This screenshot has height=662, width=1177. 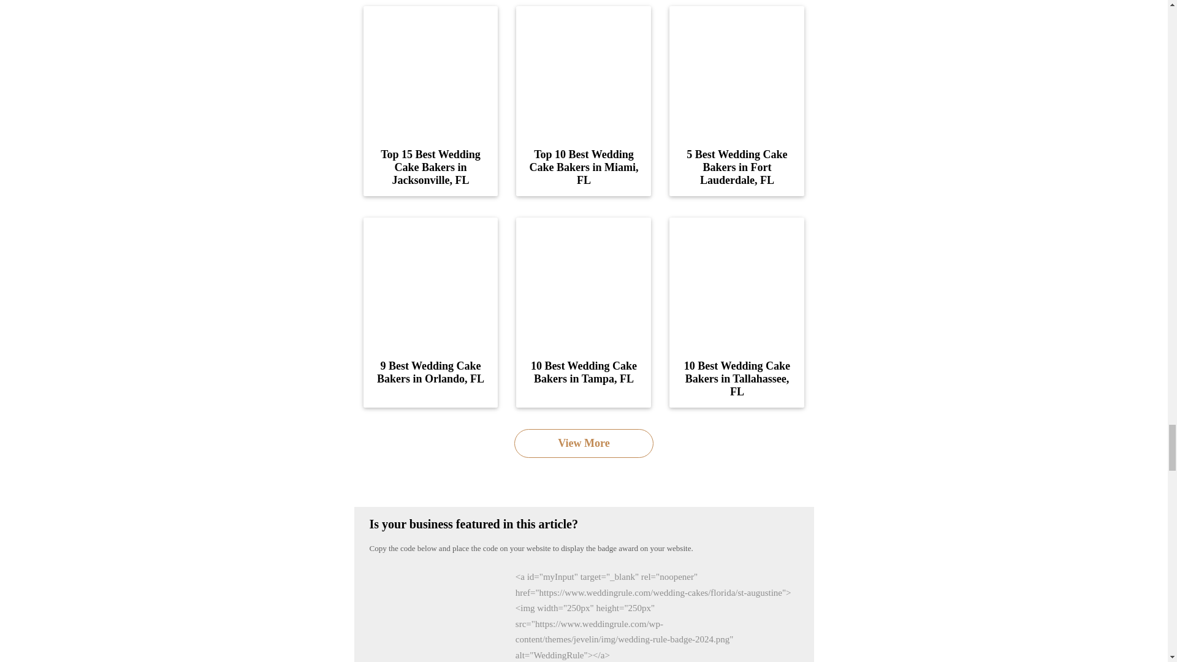 What do you see at coordinates (584, 71) in the screenshot?
I see `Top 10 Best Wedding Cake Bakers in Miami, FL` at bounding box center [584, 71].